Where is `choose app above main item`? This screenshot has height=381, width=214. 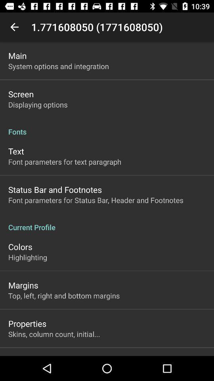 choose app above main item is located at coordinates (14, 27).